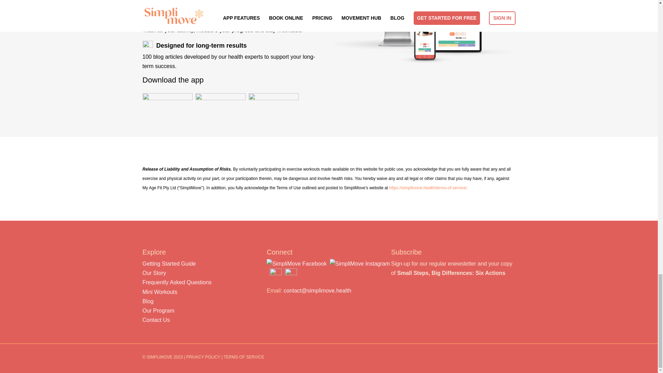  Describe the element at coordinates (203, 357) in the screenshot. I see `PRIVACY POLICY` at that location.